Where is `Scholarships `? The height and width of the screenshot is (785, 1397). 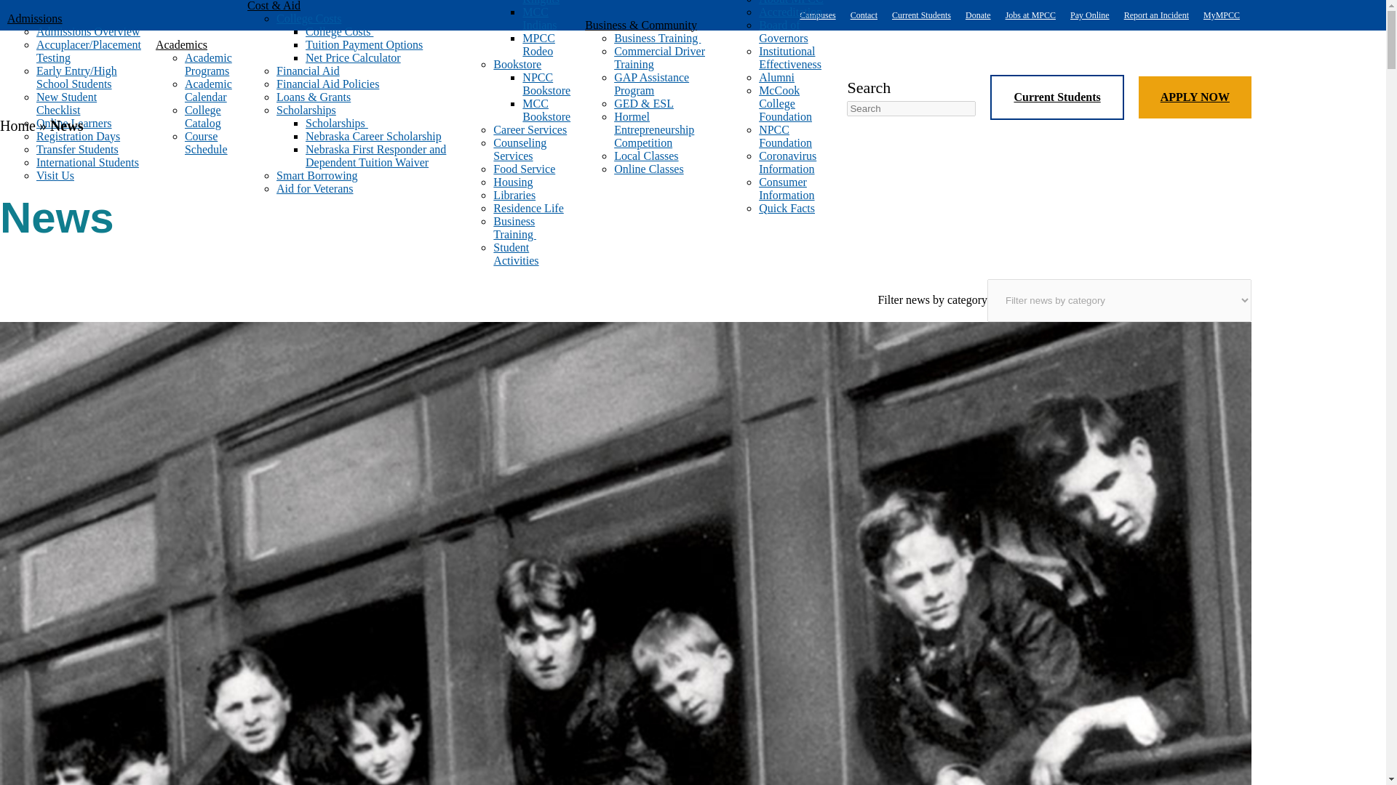
Scholarships  is located at coordinates (337, 122).